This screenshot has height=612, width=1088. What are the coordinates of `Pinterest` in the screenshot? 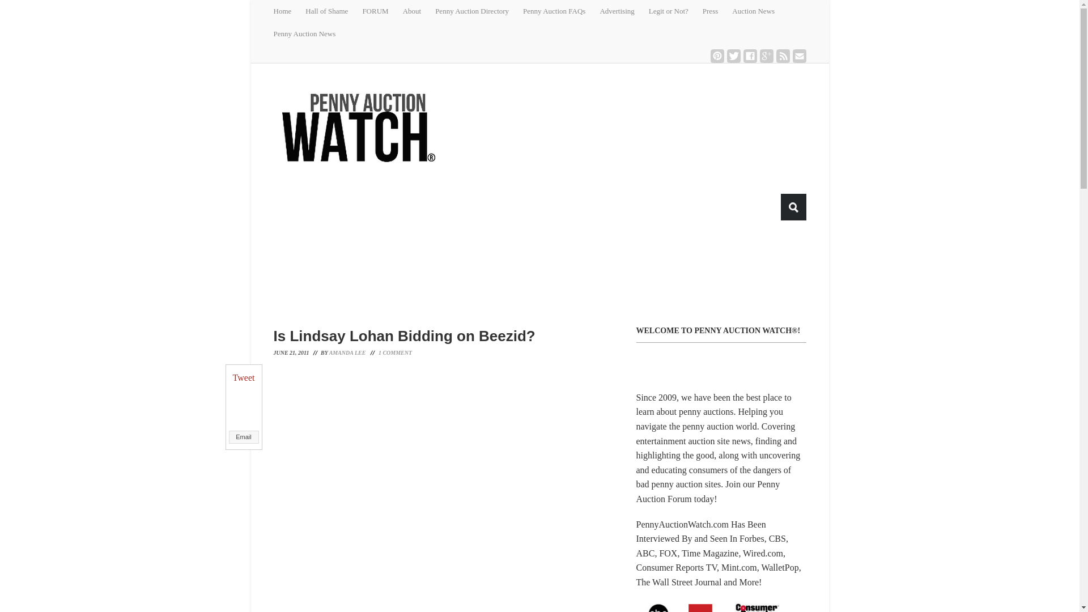 It's located at (717, 56).